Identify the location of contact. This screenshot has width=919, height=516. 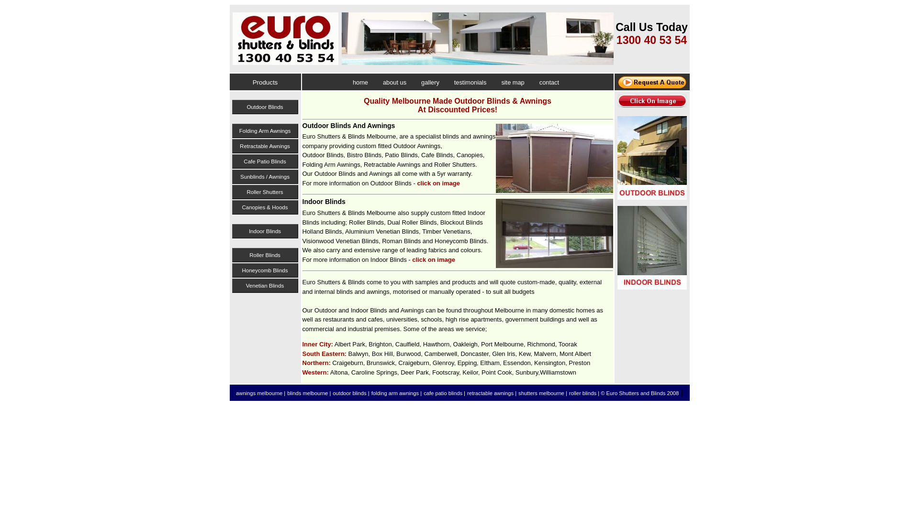
(549, 81).